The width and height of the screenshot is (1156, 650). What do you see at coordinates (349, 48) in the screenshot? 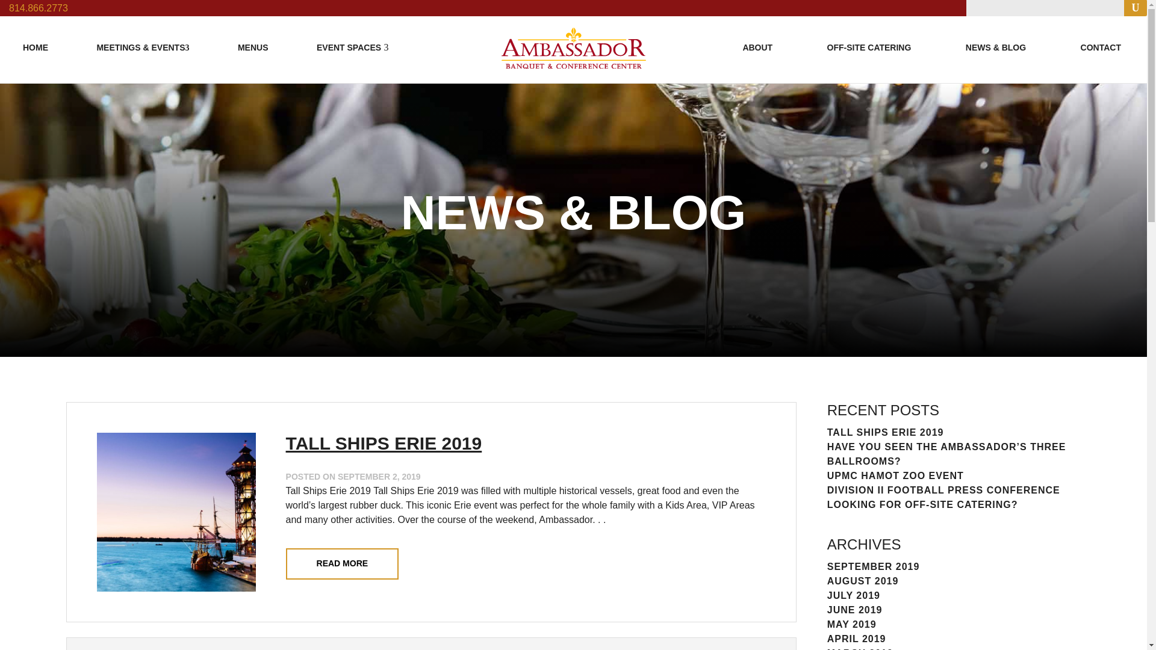
I see `EVENT SPACES` at bounding box center [349, 48].